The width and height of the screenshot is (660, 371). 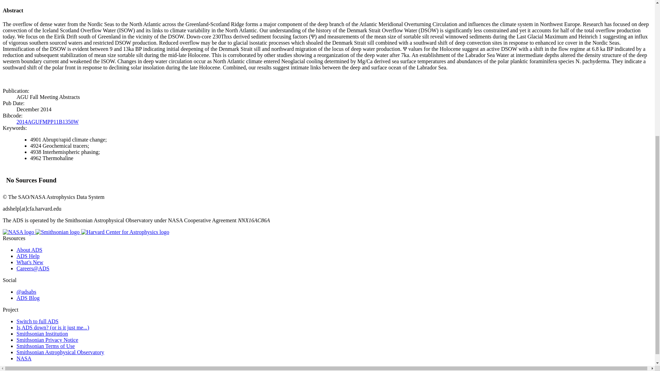 What do you see at coordinates (42, 334) in the screenshot?
I see `Smithsonian Institution` at bounding box center [42, 334].